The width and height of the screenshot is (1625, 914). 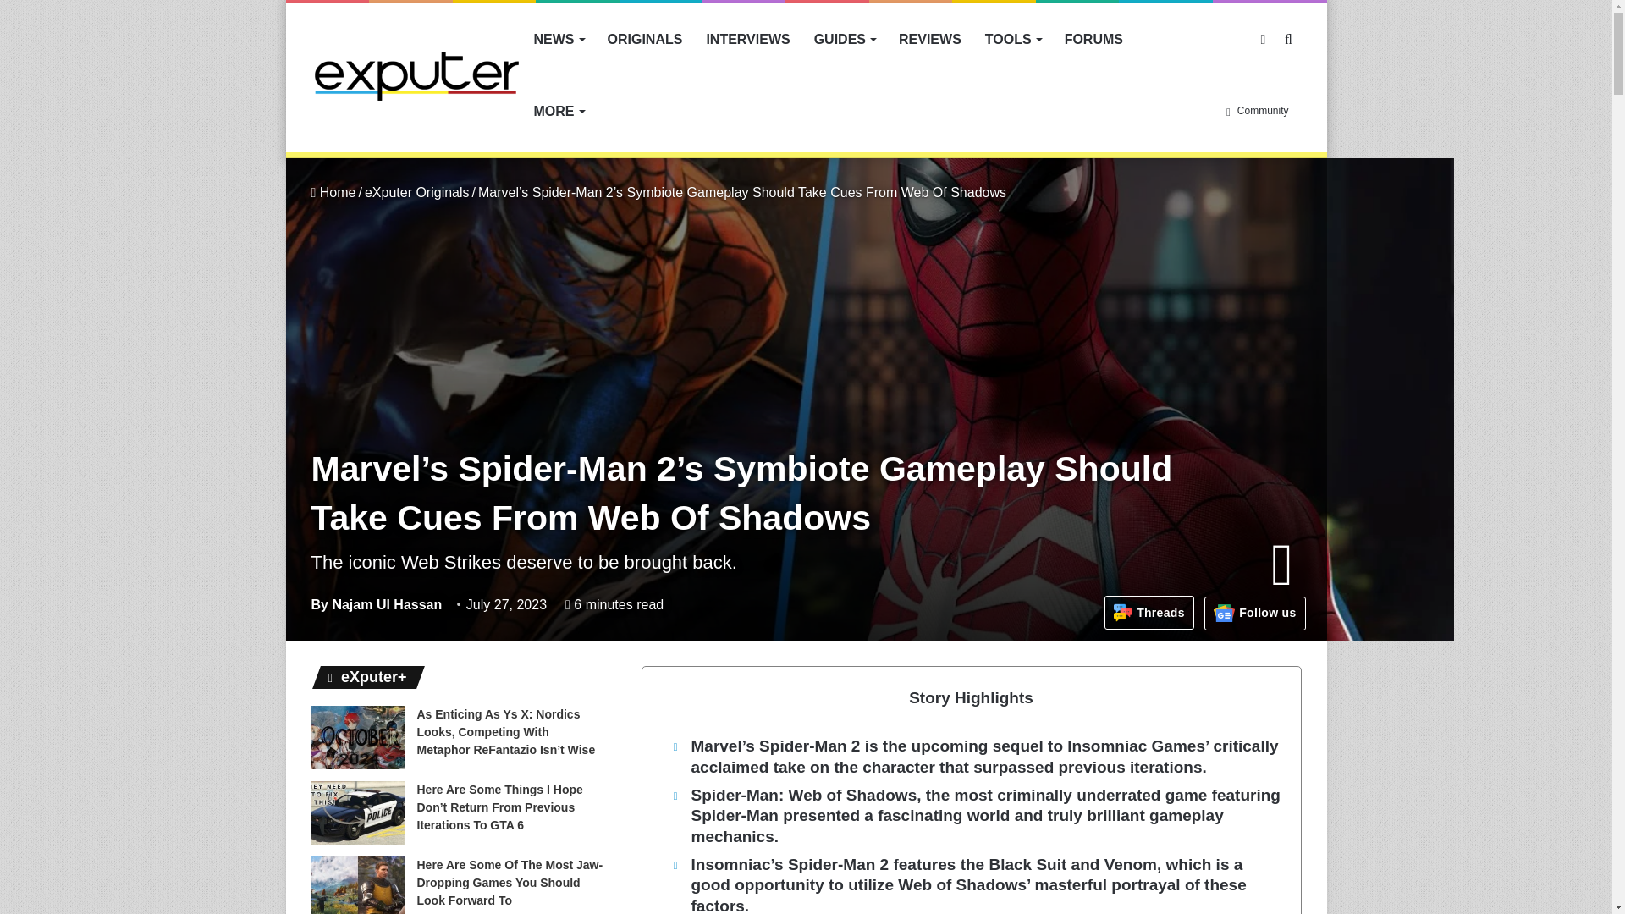 I want to click on MORE, so click(x=558, y=110).